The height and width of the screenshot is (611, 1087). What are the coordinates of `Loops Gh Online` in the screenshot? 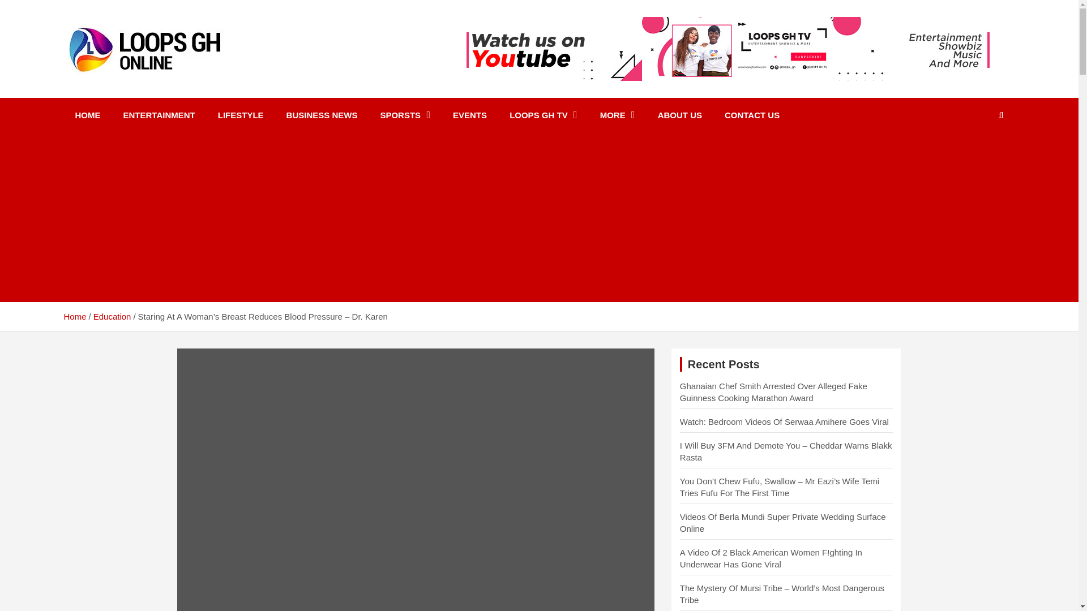 It's located at (154, 88).